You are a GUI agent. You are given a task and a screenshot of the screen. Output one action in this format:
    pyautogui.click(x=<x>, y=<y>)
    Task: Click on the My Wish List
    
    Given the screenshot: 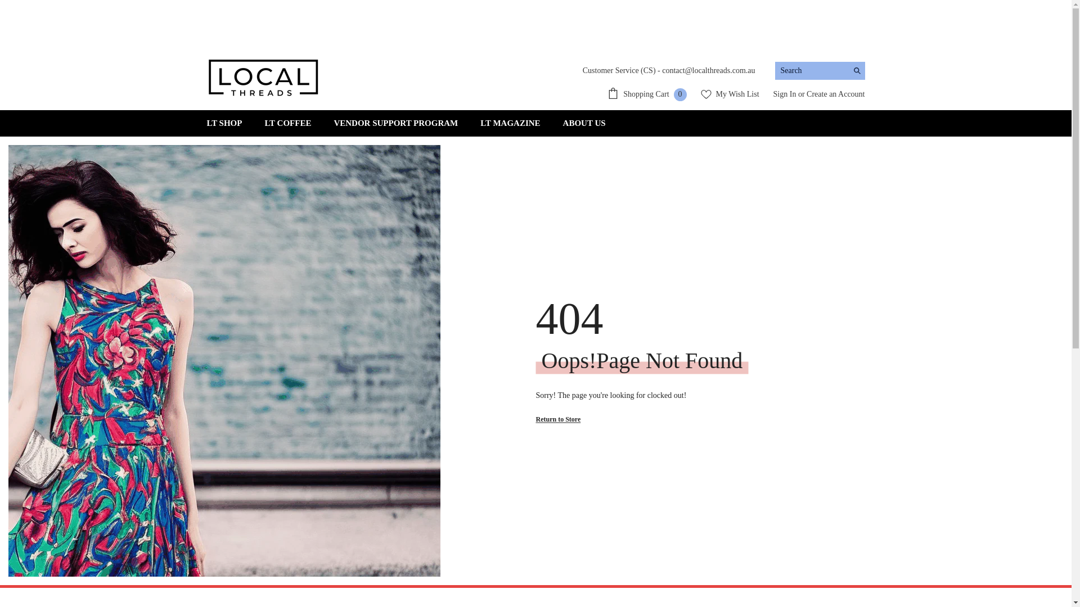 What is the action you would take?
    pyautogui.click(x=730, y=94)
    